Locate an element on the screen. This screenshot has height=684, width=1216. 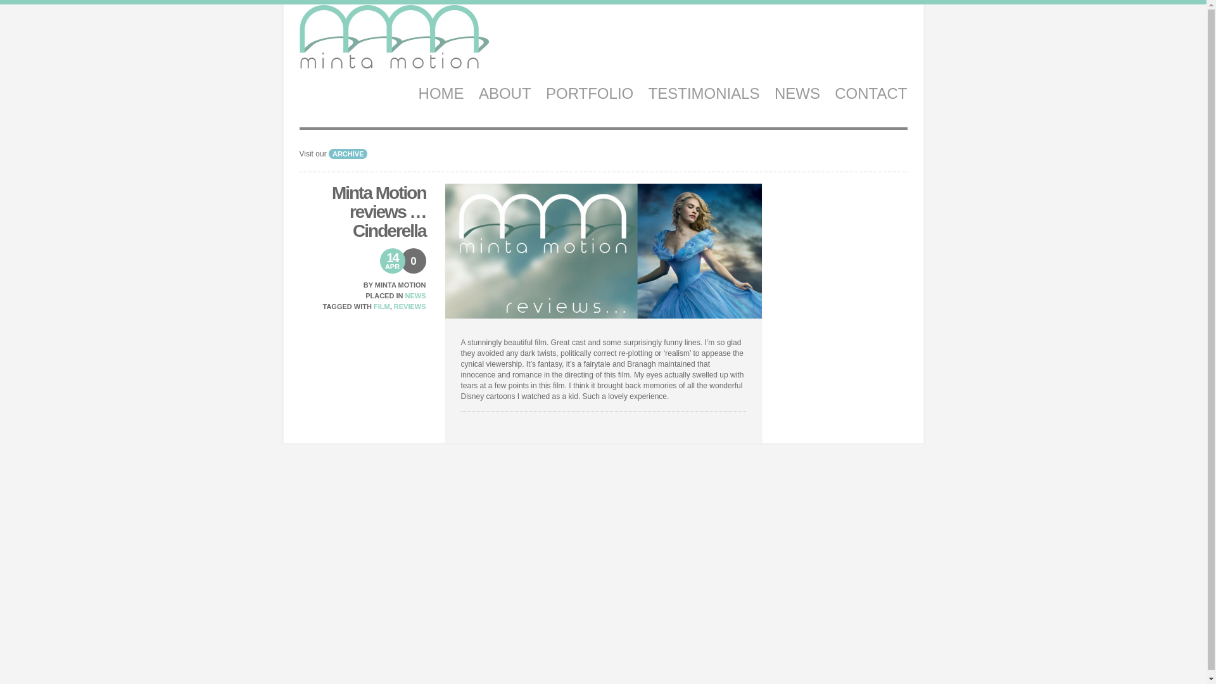
TESTIMONIALS is located at coordinates (704, 92).